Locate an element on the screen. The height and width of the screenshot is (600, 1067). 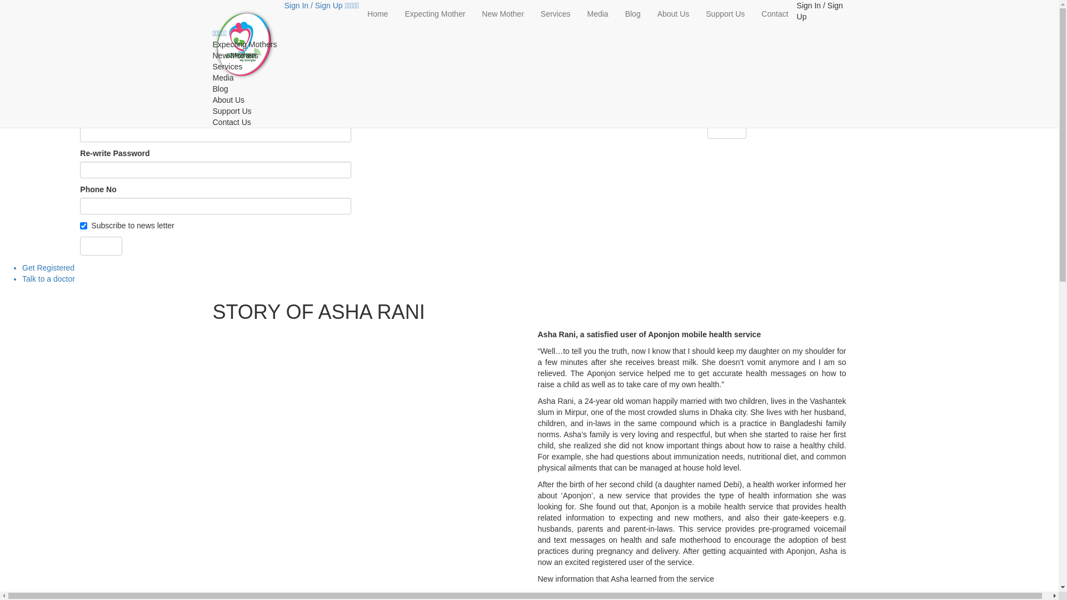
Sign In / Sign Up is located at coordinates (315, 6).